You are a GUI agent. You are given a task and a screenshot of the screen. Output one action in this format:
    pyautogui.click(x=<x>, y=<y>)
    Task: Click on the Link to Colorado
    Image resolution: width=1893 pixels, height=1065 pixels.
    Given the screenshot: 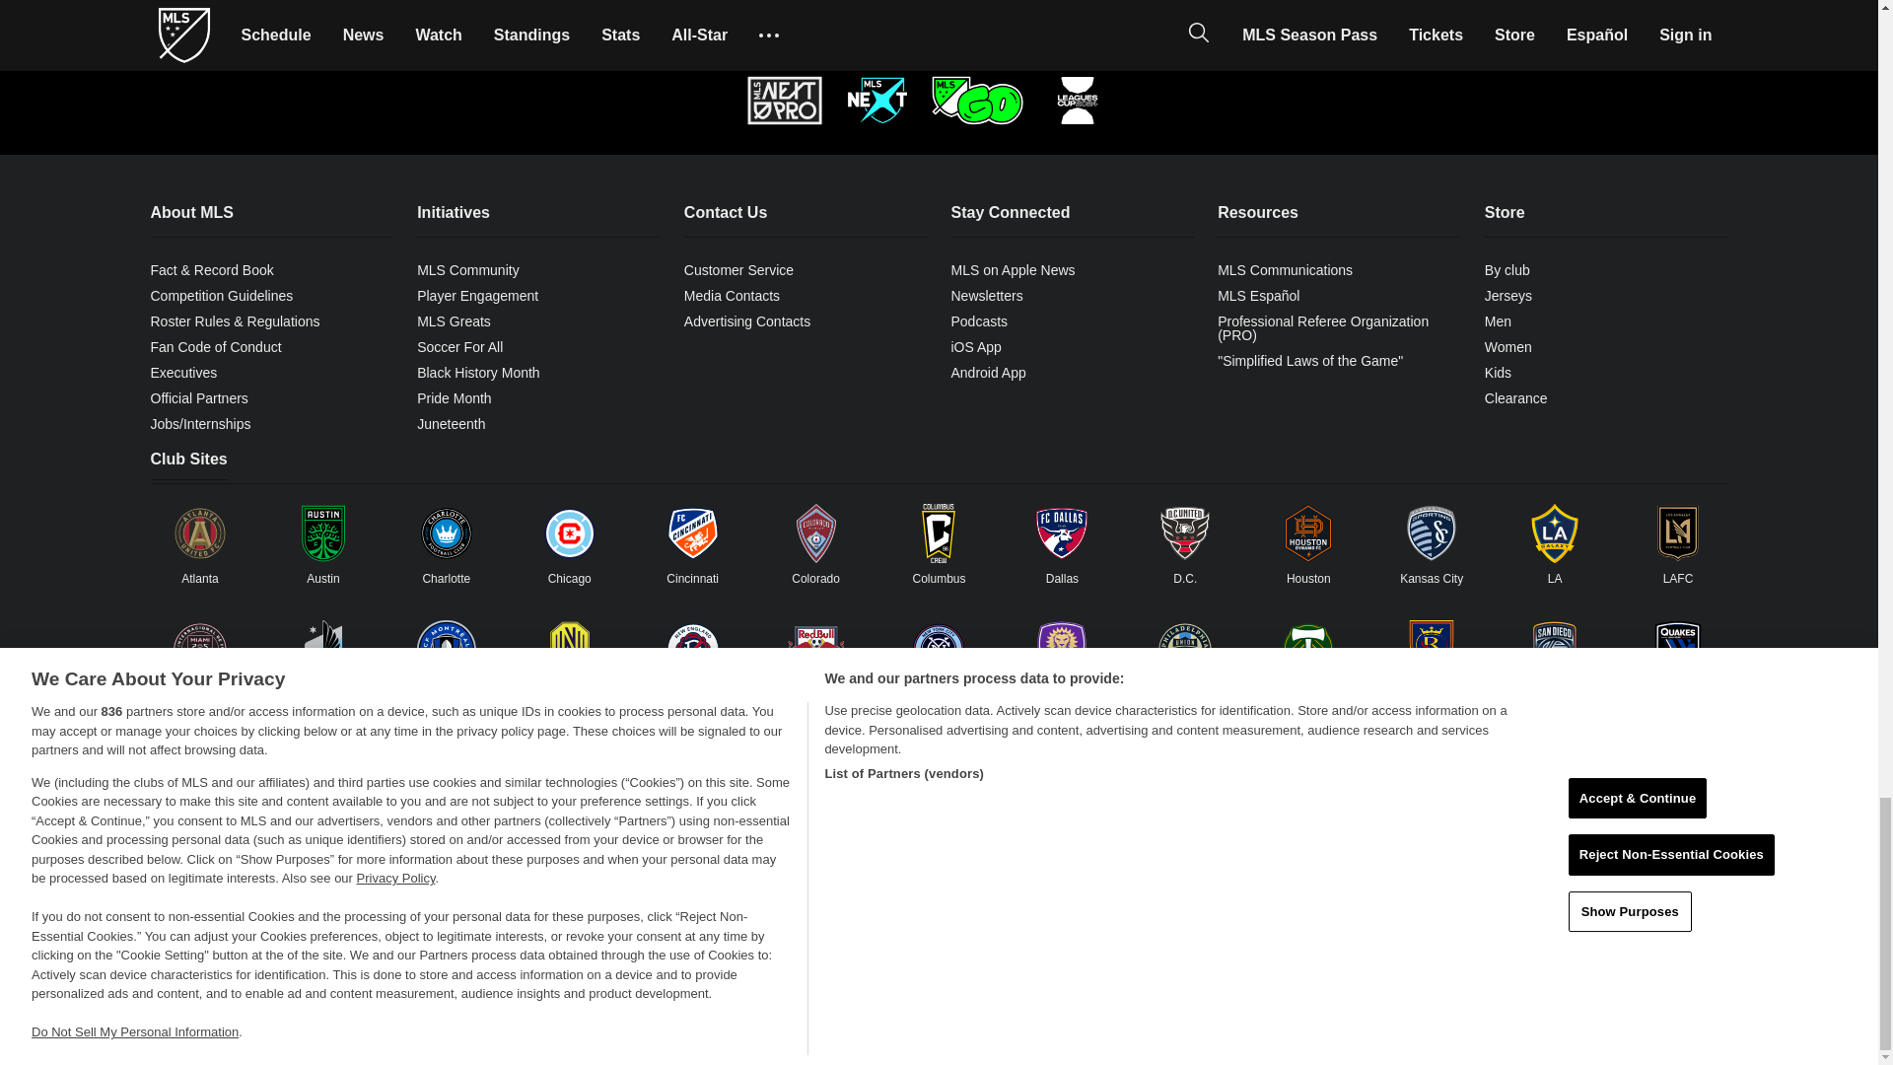 What is the action you would take?
    pyautogui.click(x=816, y=532)
    